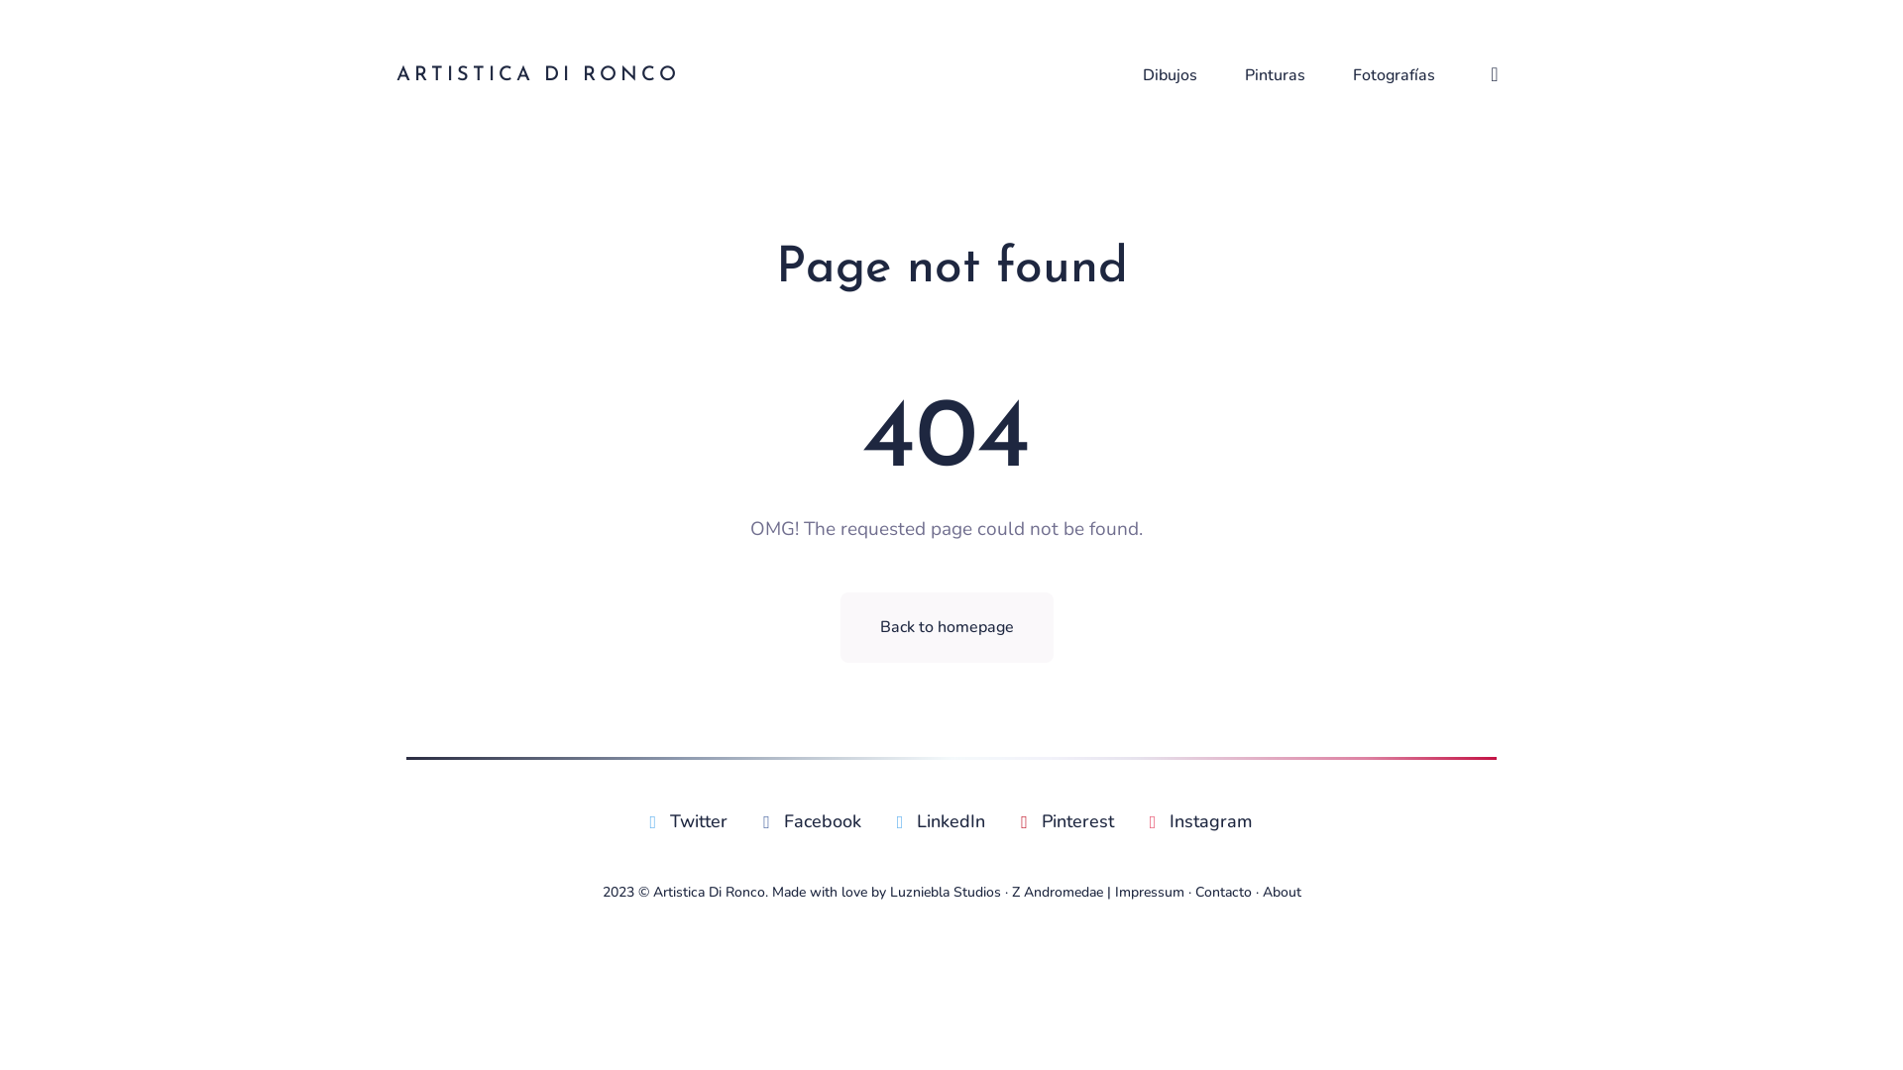  Describe the element at coordinates (1223, 892) in the screenshot. I see `Contacto` at that location.